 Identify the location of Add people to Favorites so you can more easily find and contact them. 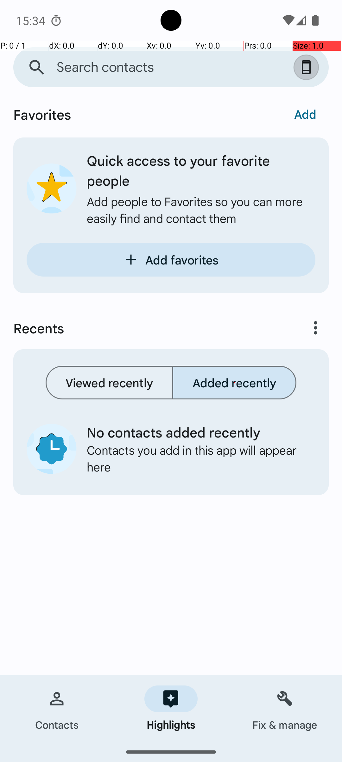
(201, 210).